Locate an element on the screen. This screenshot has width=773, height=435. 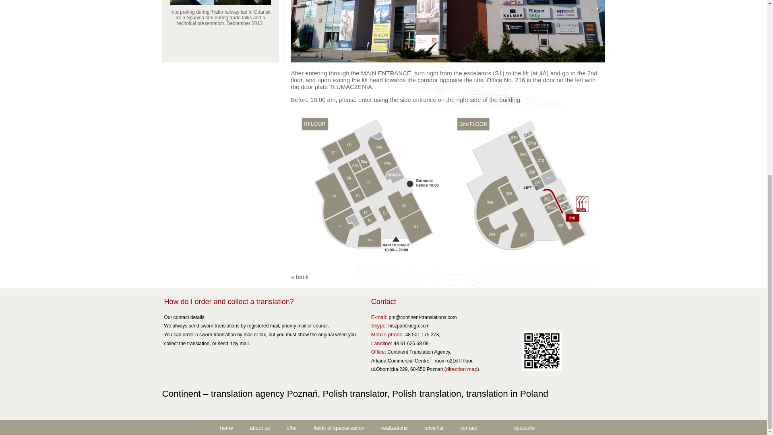
 about us  is located at coordinates (259, 428).